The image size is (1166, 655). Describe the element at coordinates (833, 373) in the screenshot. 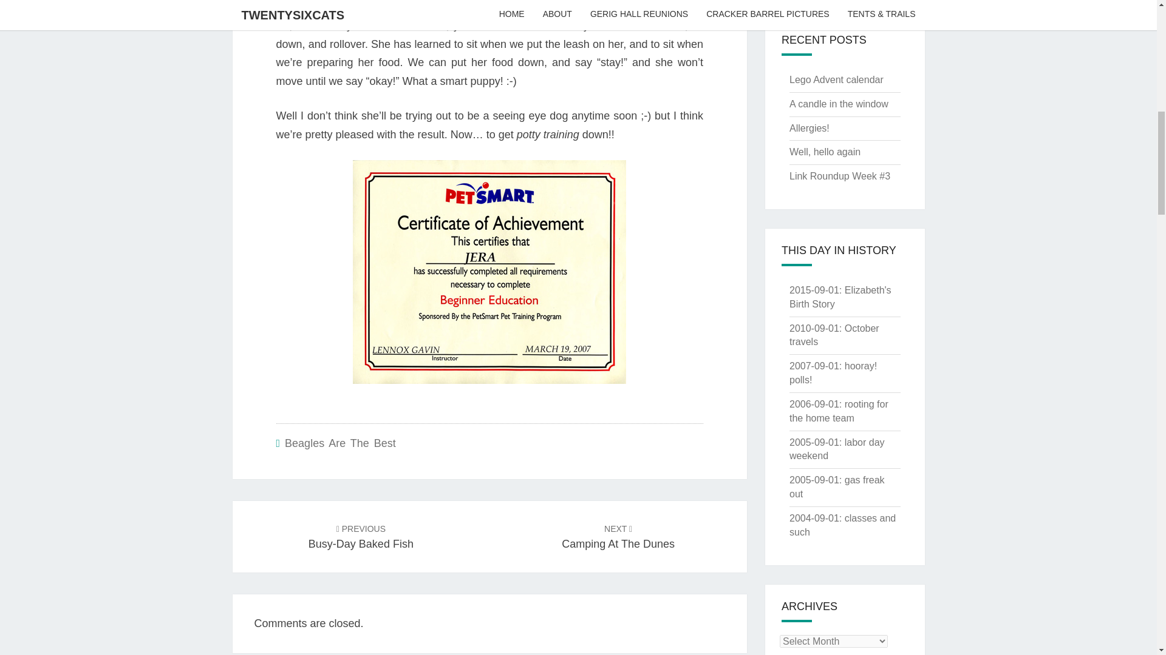

I see `rooting for the home team` at that location.